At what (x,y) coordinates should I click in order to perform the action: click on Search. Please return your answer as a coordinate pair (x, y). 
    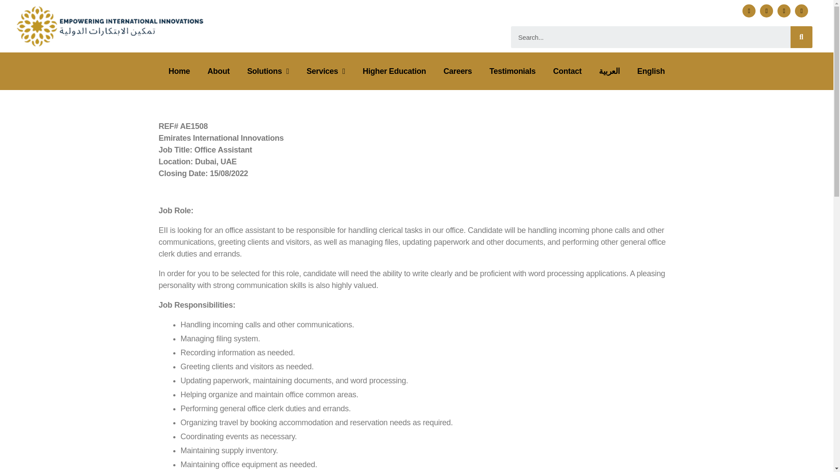
    Looking at the image, I should click on (801, 37).